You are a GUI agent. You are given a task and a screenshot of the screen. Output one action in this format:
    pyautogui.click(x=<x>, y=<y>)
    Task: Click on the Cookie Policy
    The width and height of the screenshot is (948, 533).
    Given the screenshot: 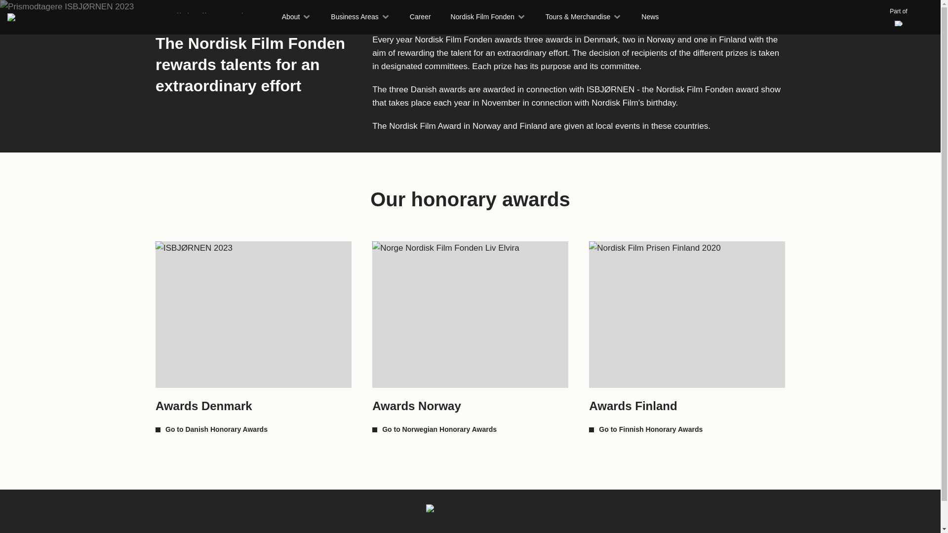 What is the action you would take?
    pyautogui.click(x=814, y=532)
    